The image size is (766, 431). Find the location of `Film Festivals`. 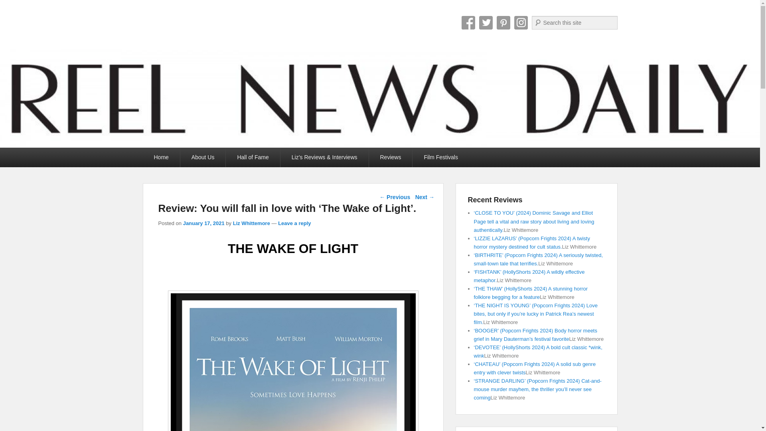

Film Festivals is located at coordinates (440, 157).